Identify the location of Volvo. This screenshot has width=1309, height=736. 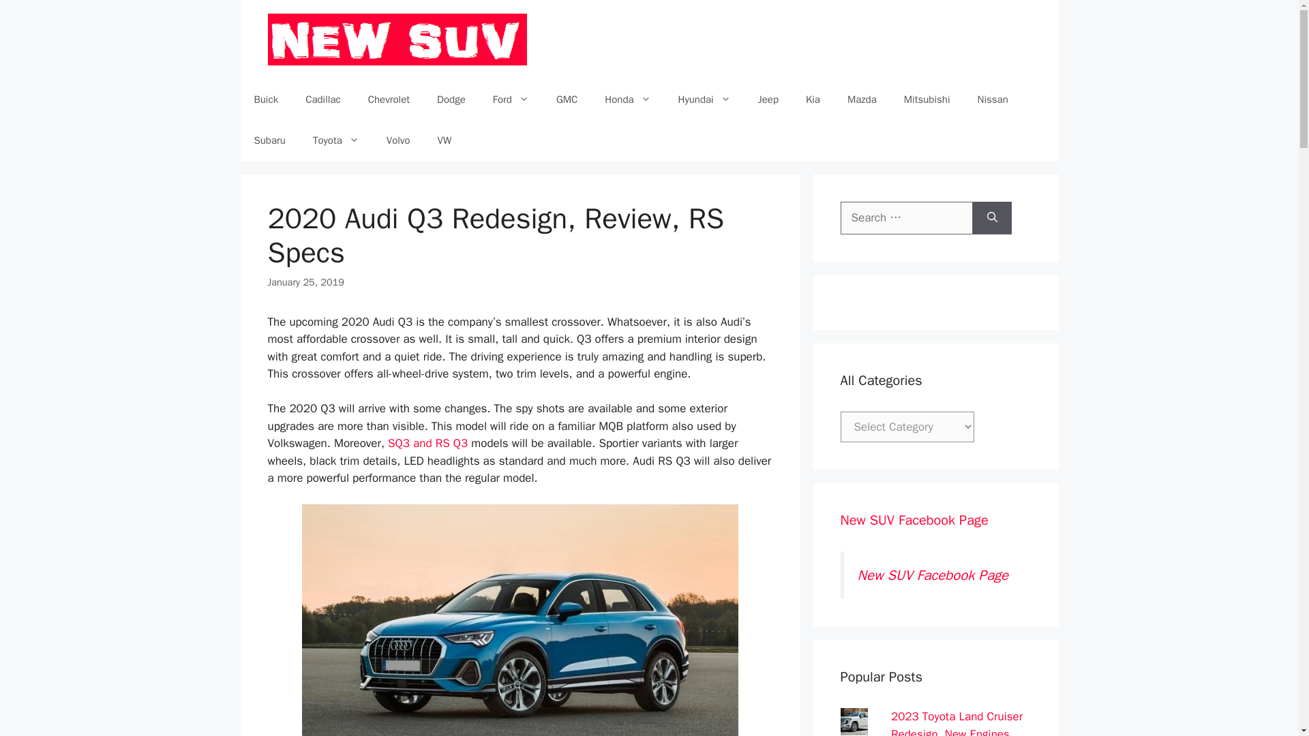
(398, 140).